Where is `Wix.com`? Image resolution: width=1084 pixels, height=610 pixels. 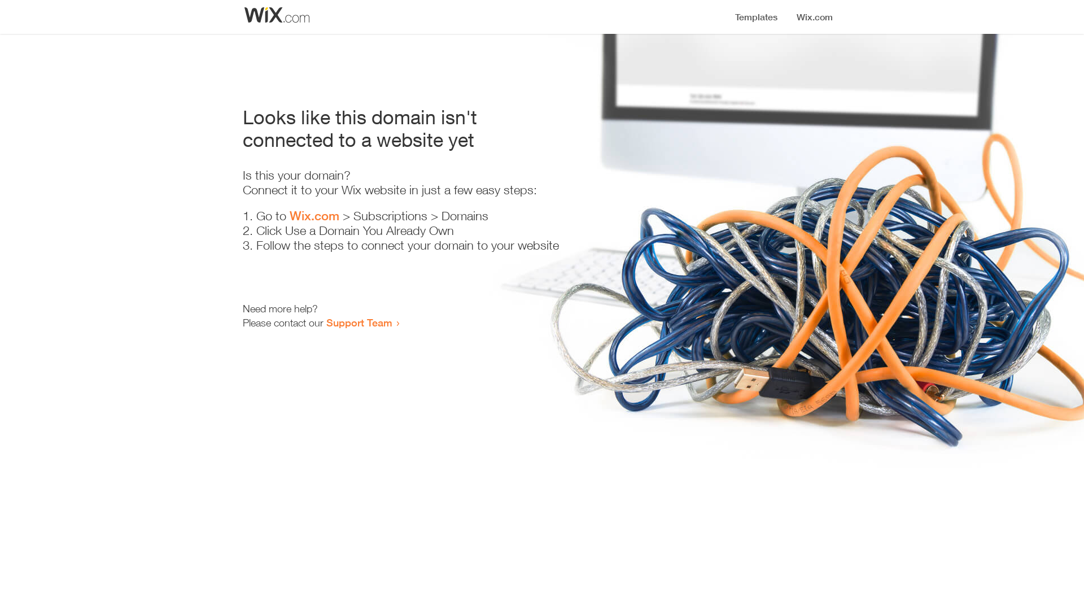 Wix.com is located at coordinates (314, 216).